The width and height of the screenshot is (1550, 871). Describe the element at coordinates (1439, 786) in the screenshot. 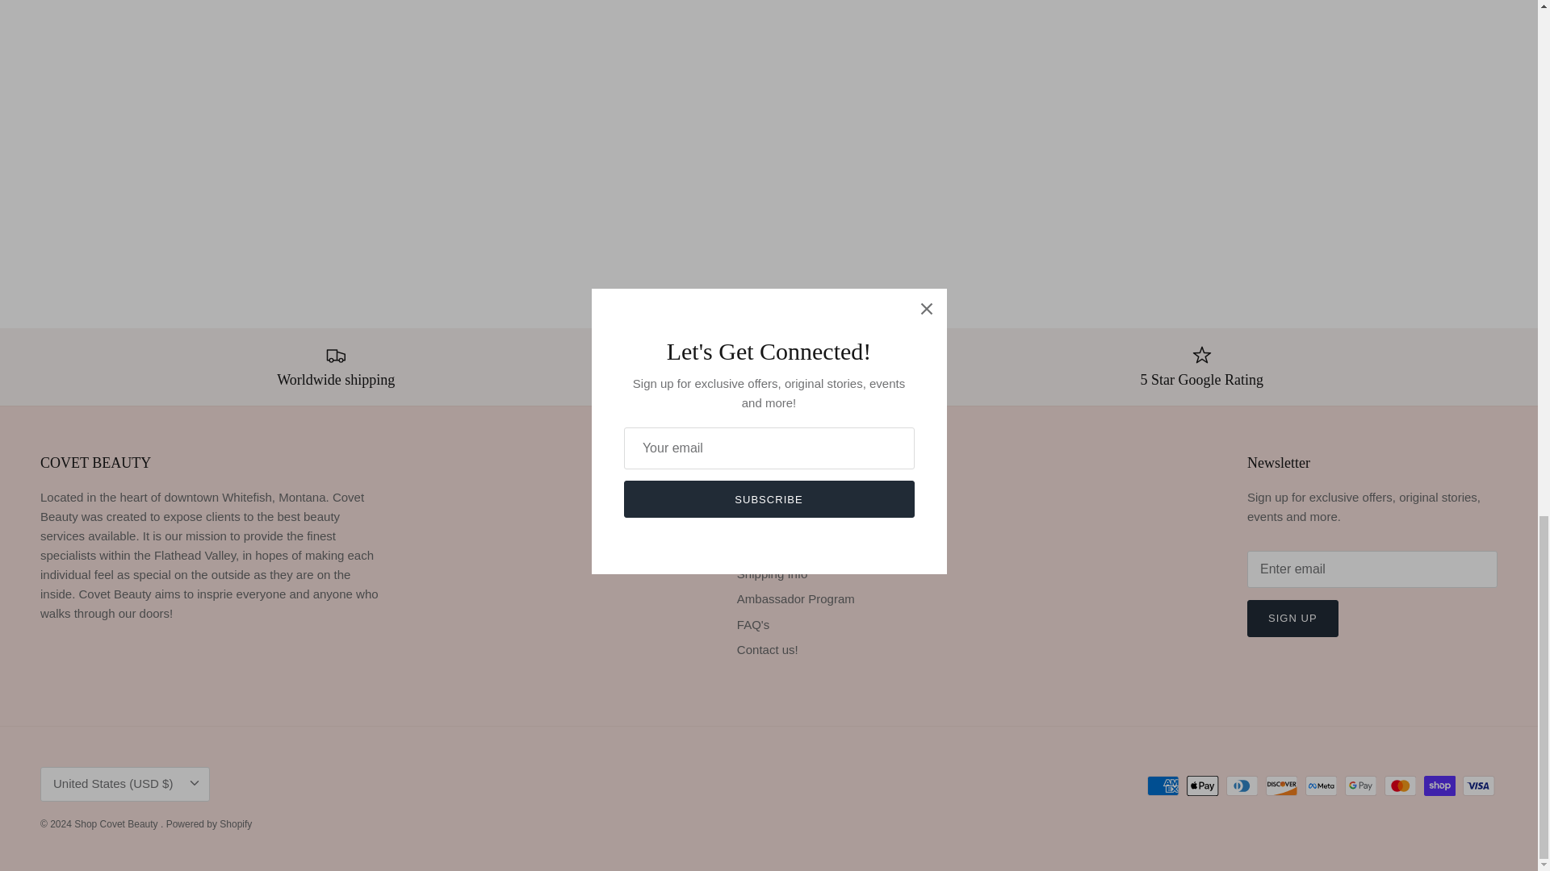

I see `Shop Pay` at that location.